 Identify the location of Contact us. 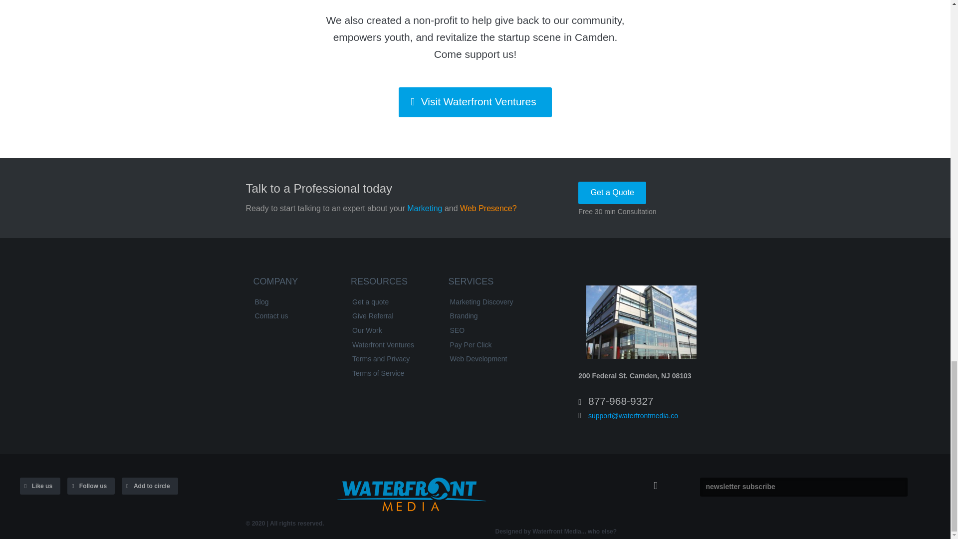
(291, 316).